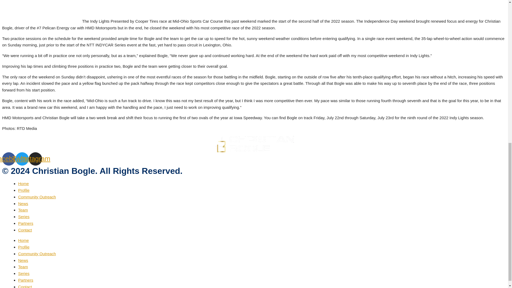 Image resolution: width=512 pixels, height=288 pixels. I want to click on Partners, so click(26, 223).